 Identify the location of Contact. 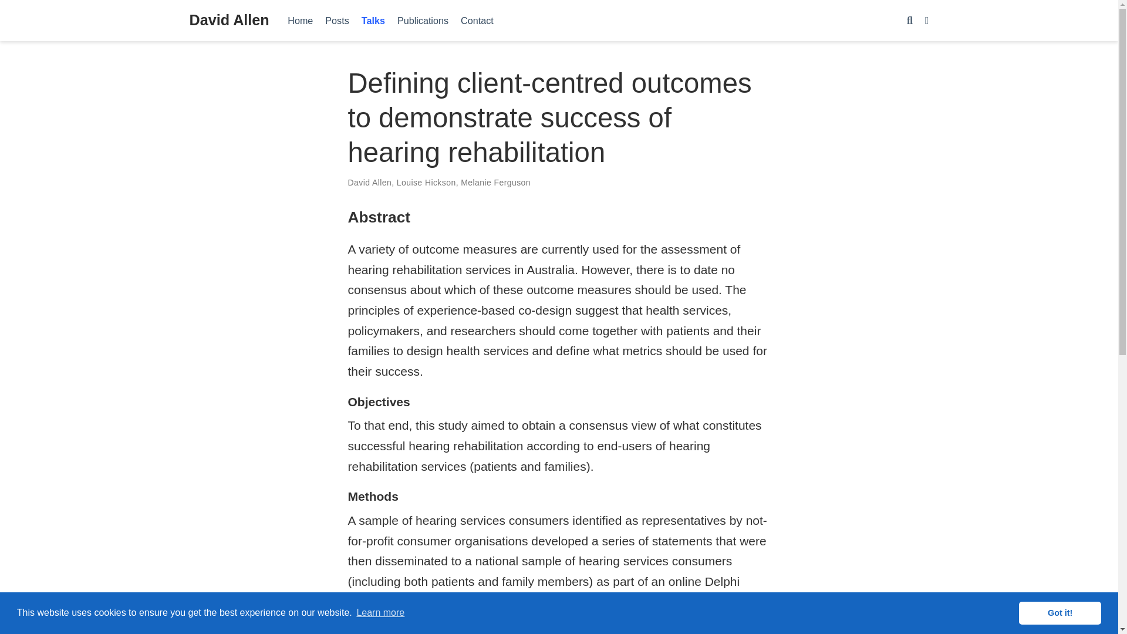
(478, 20).